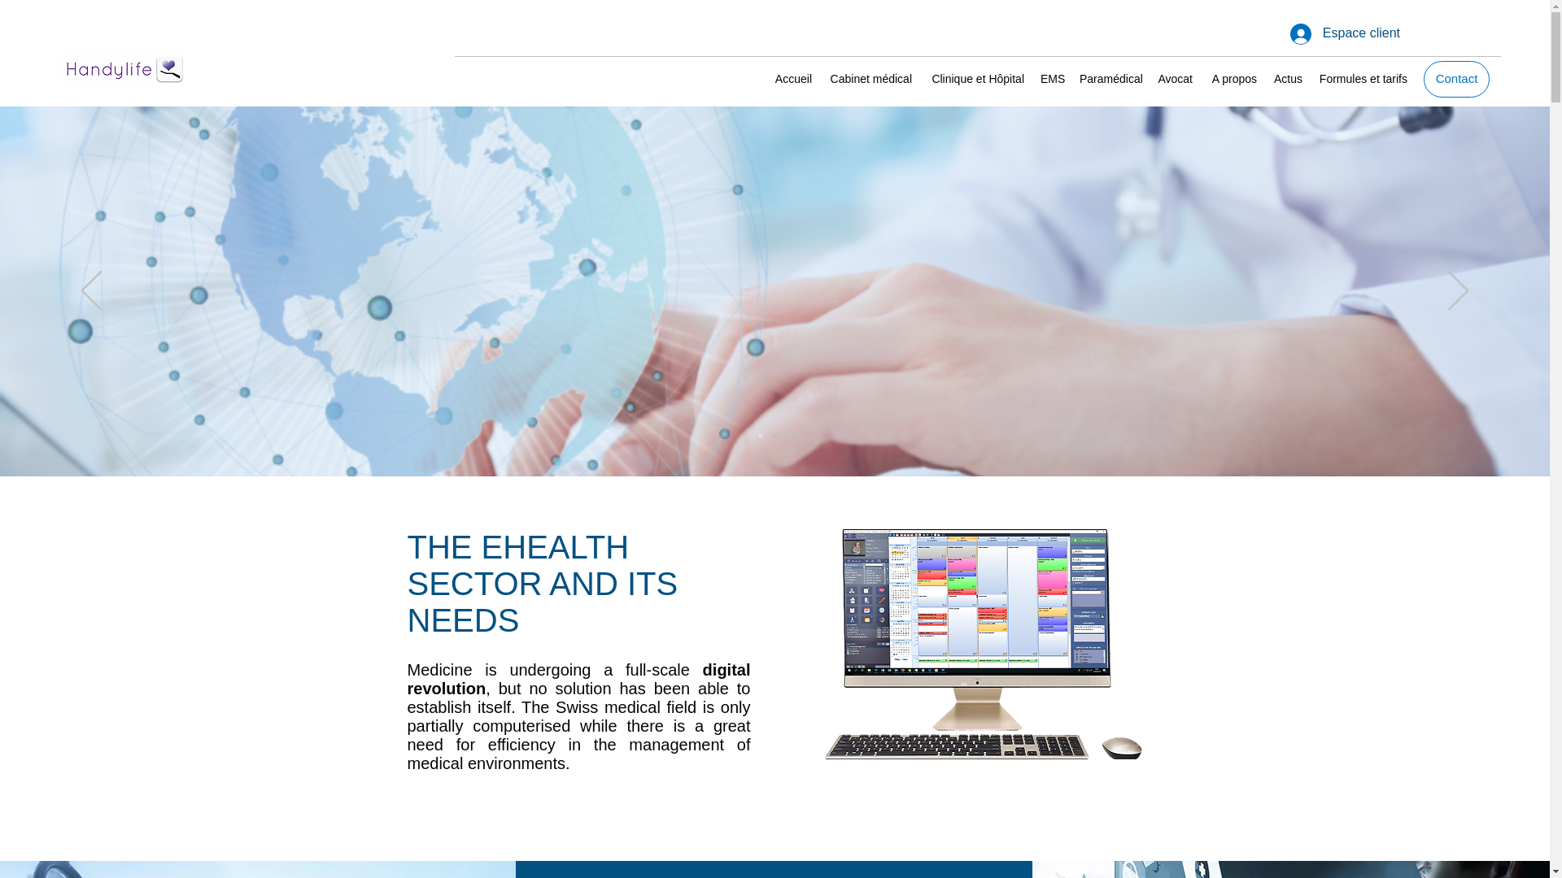 The height and width of the screenshot is (878, 1562). What do you see at coordinates (1346, 33) in the screenshot?
I see `Espace client` at bounding box center [1346, 33].